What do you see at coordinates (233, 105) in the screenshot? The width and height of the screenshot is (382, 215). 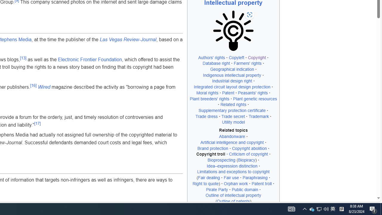 I see `Related rights` at bounding box center [233, 105].